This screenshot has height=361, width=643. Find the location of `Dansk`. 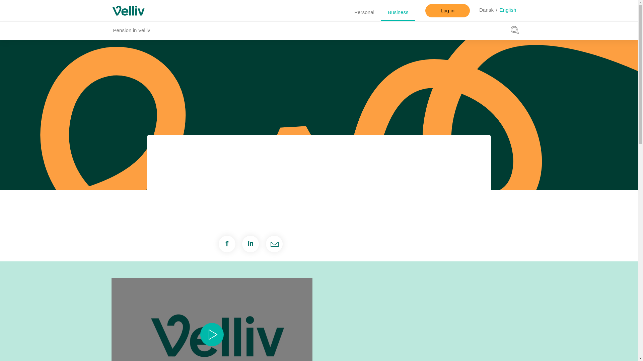

Dansk is located at coordinates (486, 10).